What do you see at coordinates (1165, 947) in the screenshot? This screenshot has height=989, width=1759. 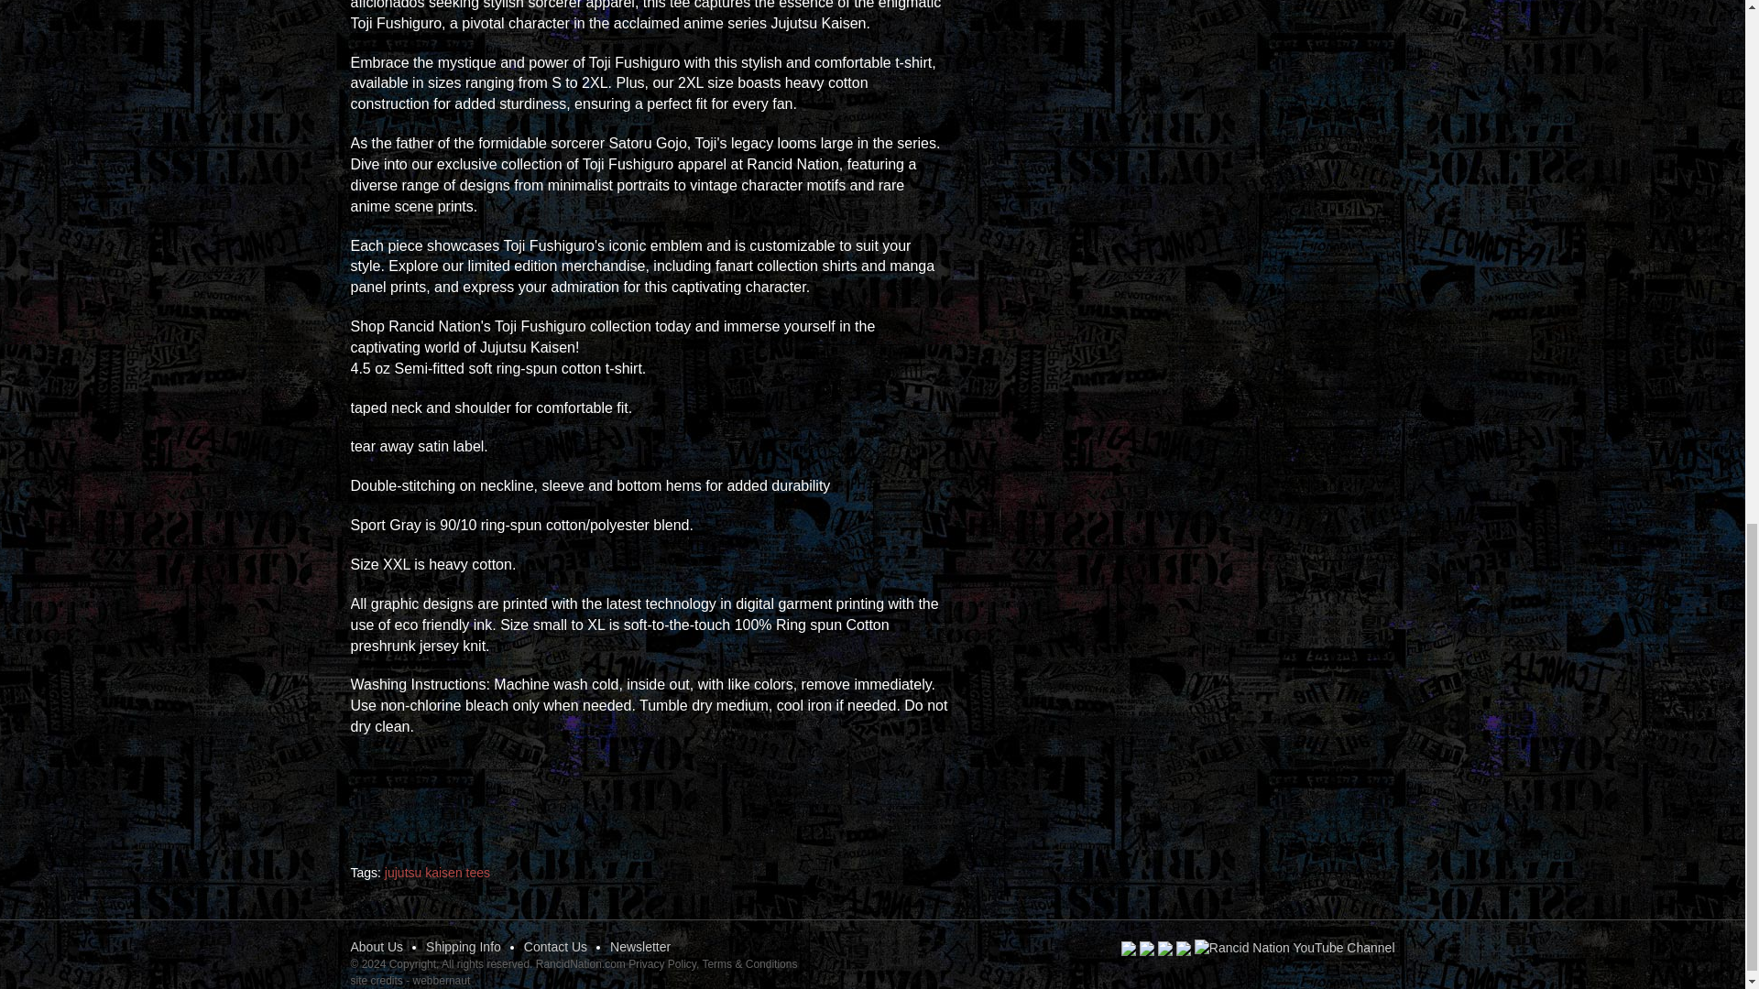 I see `Rancid Nation Pintrest Page` at bounding box center [1165, 947].